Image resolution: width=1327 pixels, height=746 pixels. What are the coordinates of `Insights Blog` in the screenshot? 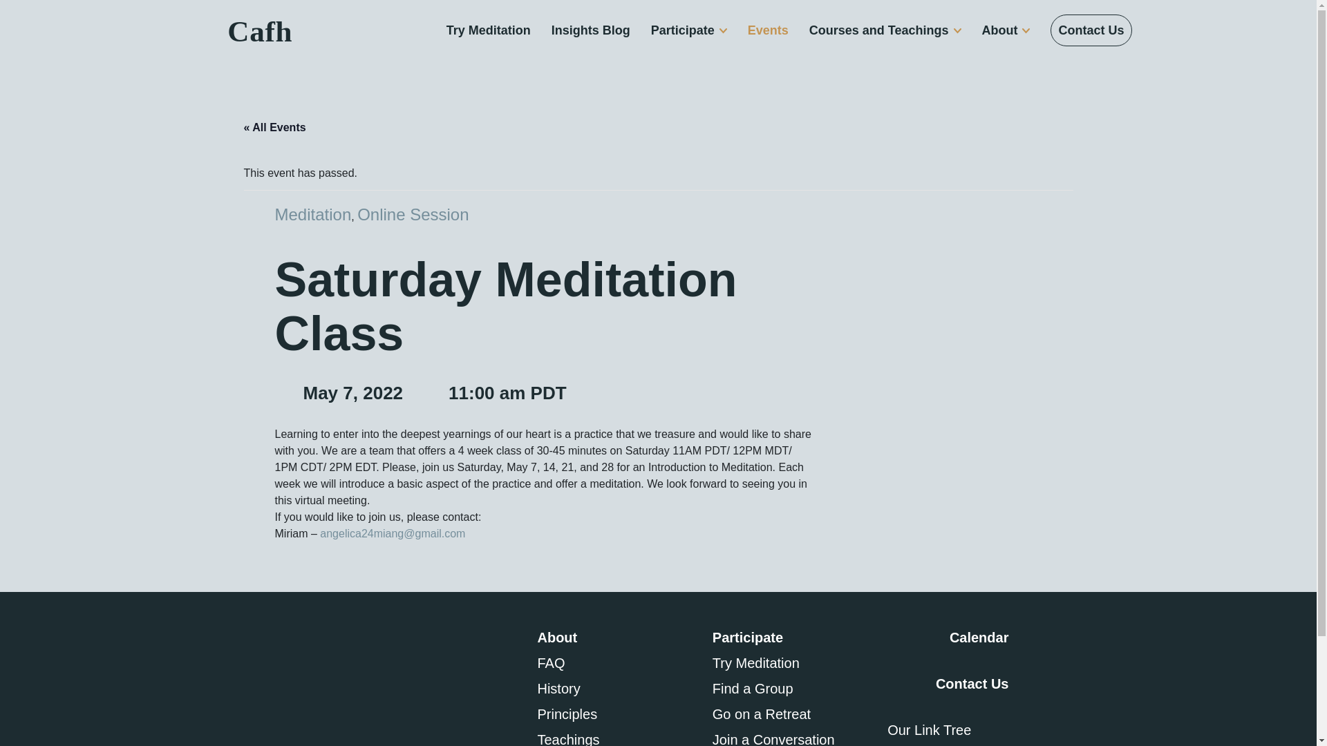 It's located at (591, 30).